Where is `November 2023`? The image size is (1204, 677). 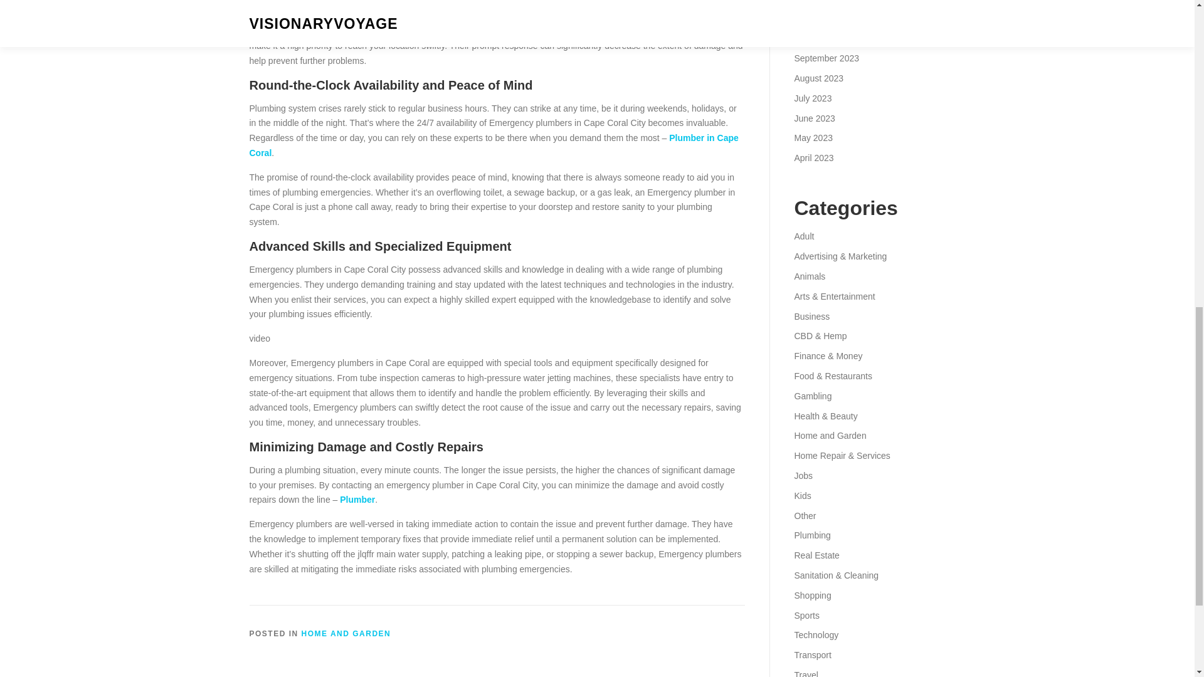
November 2023 is located at coordinates (825, 18).